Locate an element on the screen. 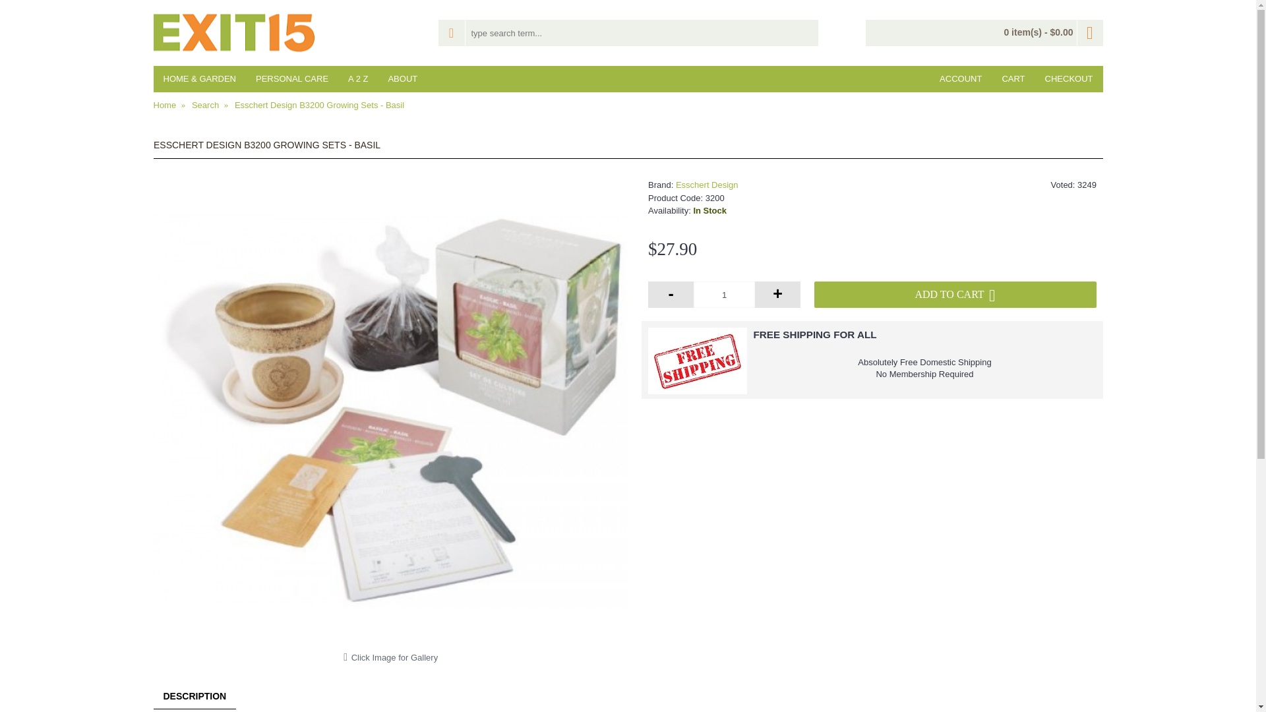  Exit 15 Corporation is located at coordinates (233, 33).